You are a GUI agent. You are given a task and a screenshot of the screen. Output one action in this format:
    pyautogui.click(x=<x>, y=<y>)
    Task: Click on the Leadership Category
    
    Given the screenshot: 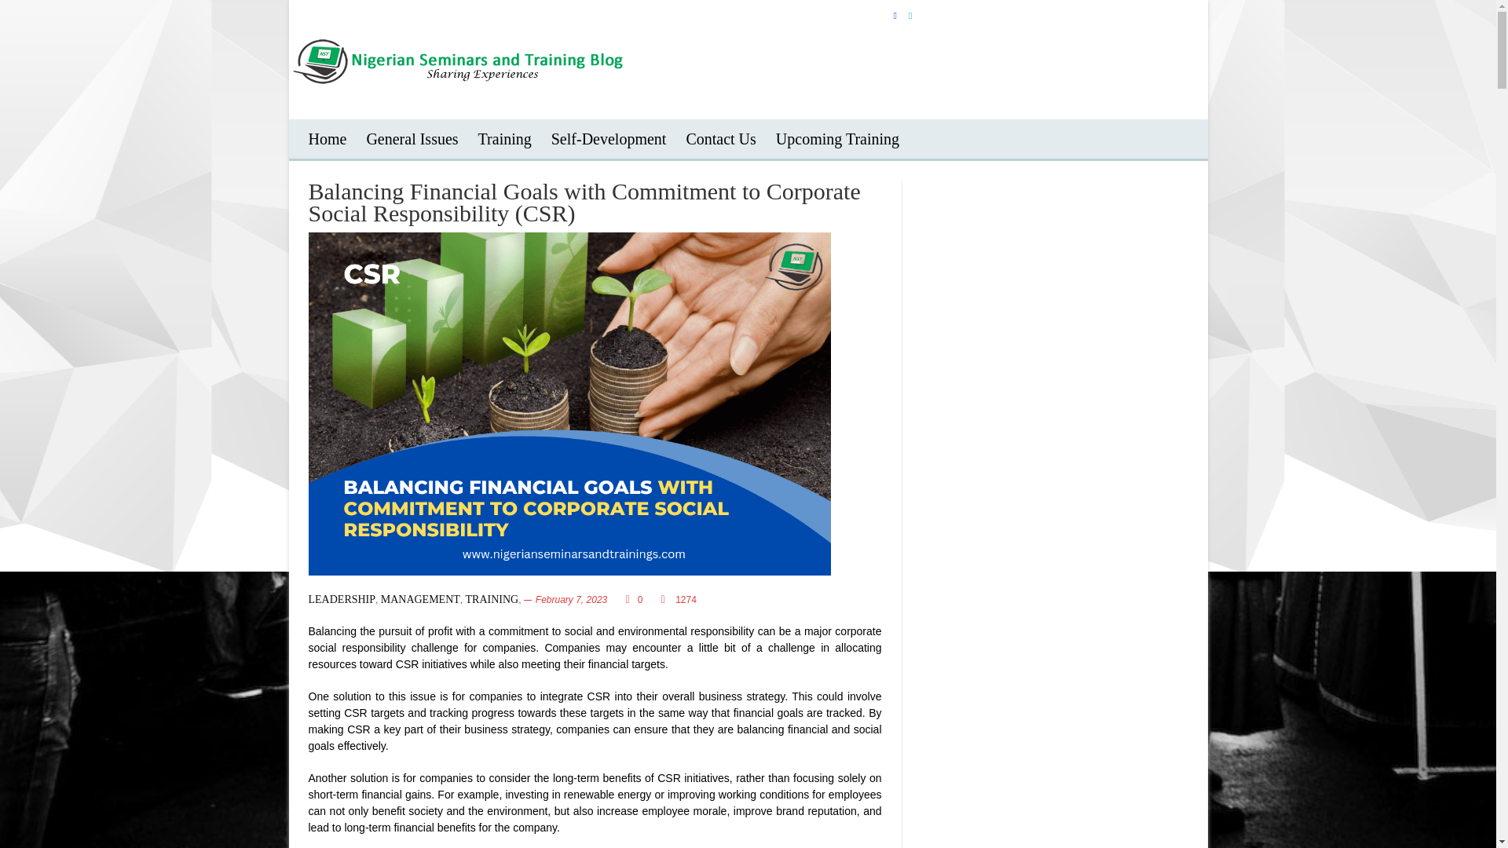 What is the action you would take?
    pyautogui.click(x=341, y=600)
    